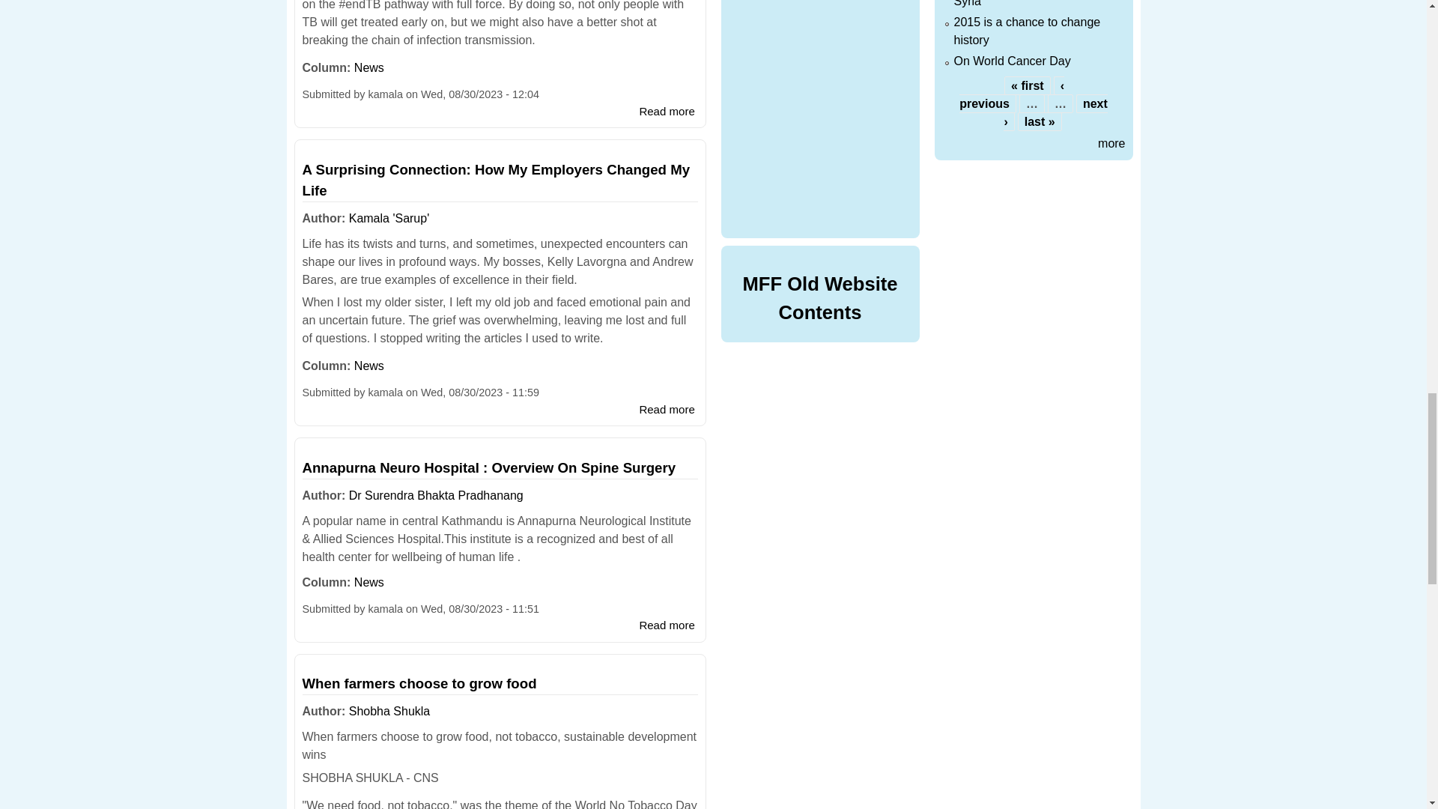  Describe the element at coordinates (368, 366) in the screenshot. I see `News` at that location.